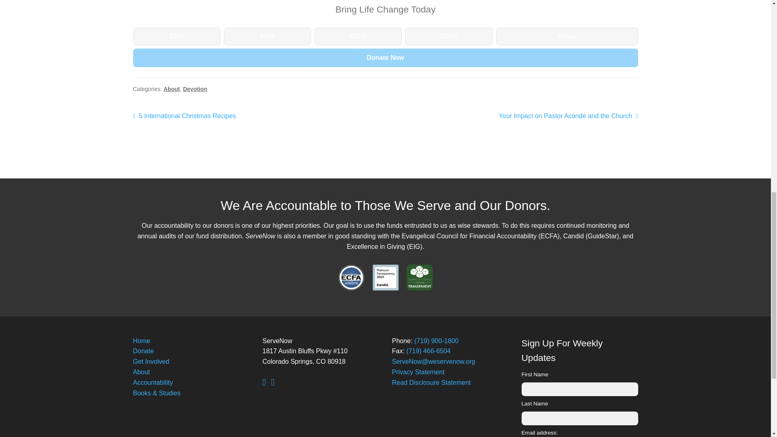 The image size is (777, 437). I want to click on About, so click(195, 89).